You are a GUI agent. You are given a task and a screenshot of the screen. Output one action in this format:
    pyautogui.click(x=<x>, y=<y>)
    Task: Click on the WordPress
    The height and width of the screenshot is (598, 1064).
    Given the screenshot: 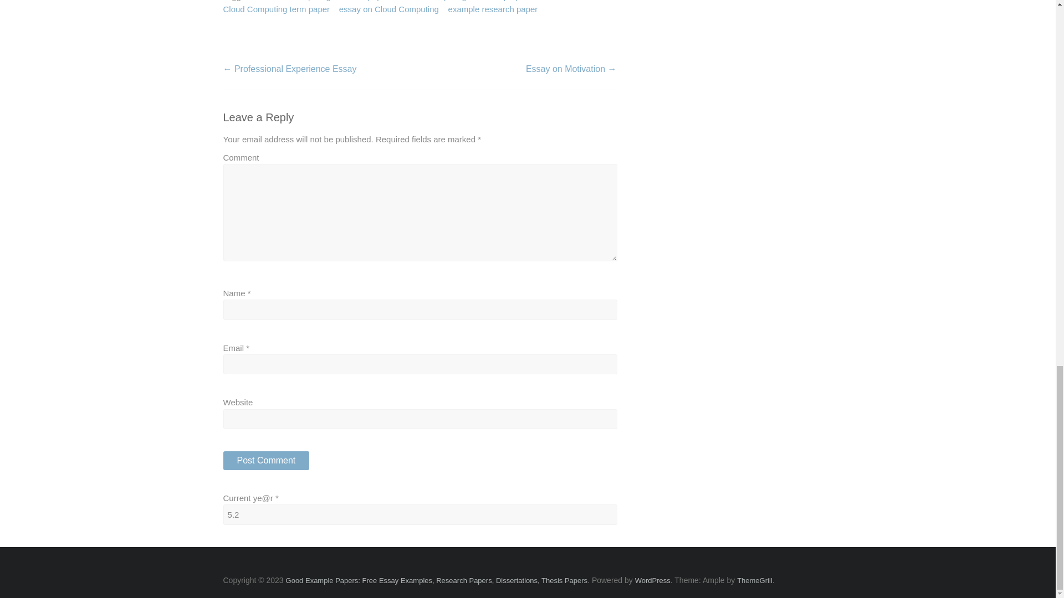 What is the action you would take?
    pyautogui.click(x=653, y=580)
    